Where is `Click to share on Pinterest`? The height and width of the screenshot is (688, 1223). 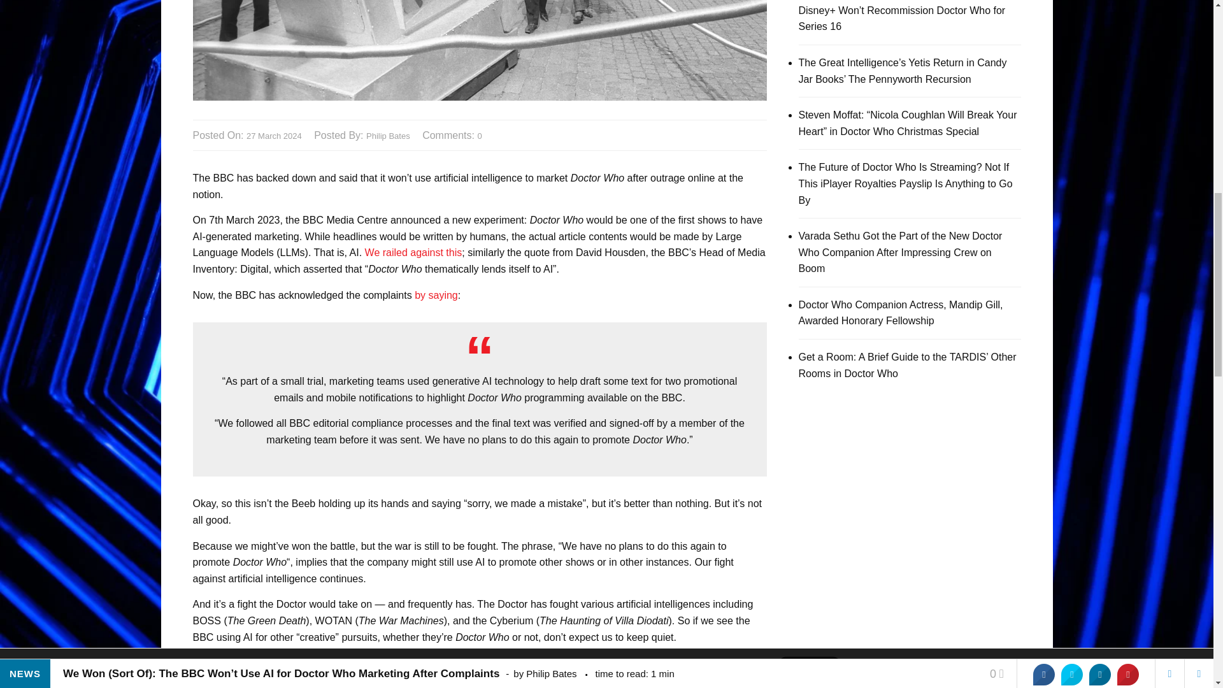 Click to share on Pinterest is located at coordinates (279, 684).